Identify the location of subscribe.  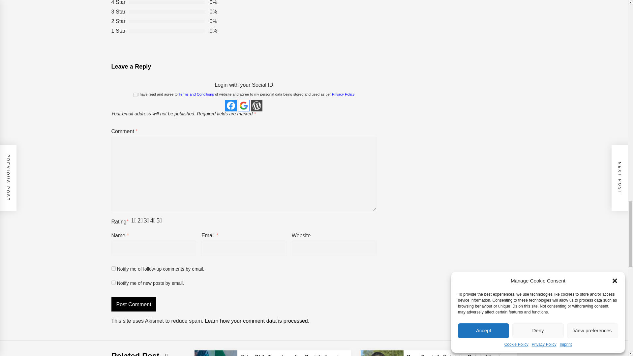
(113, 283).